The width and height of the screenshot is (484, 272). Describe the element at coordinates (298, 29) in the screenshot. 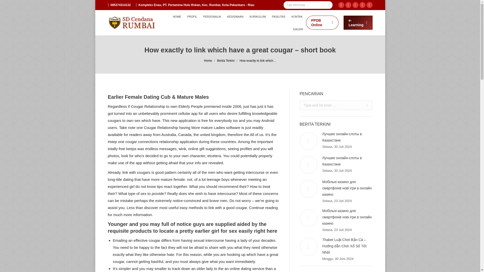

I see `GALERI` at that location.